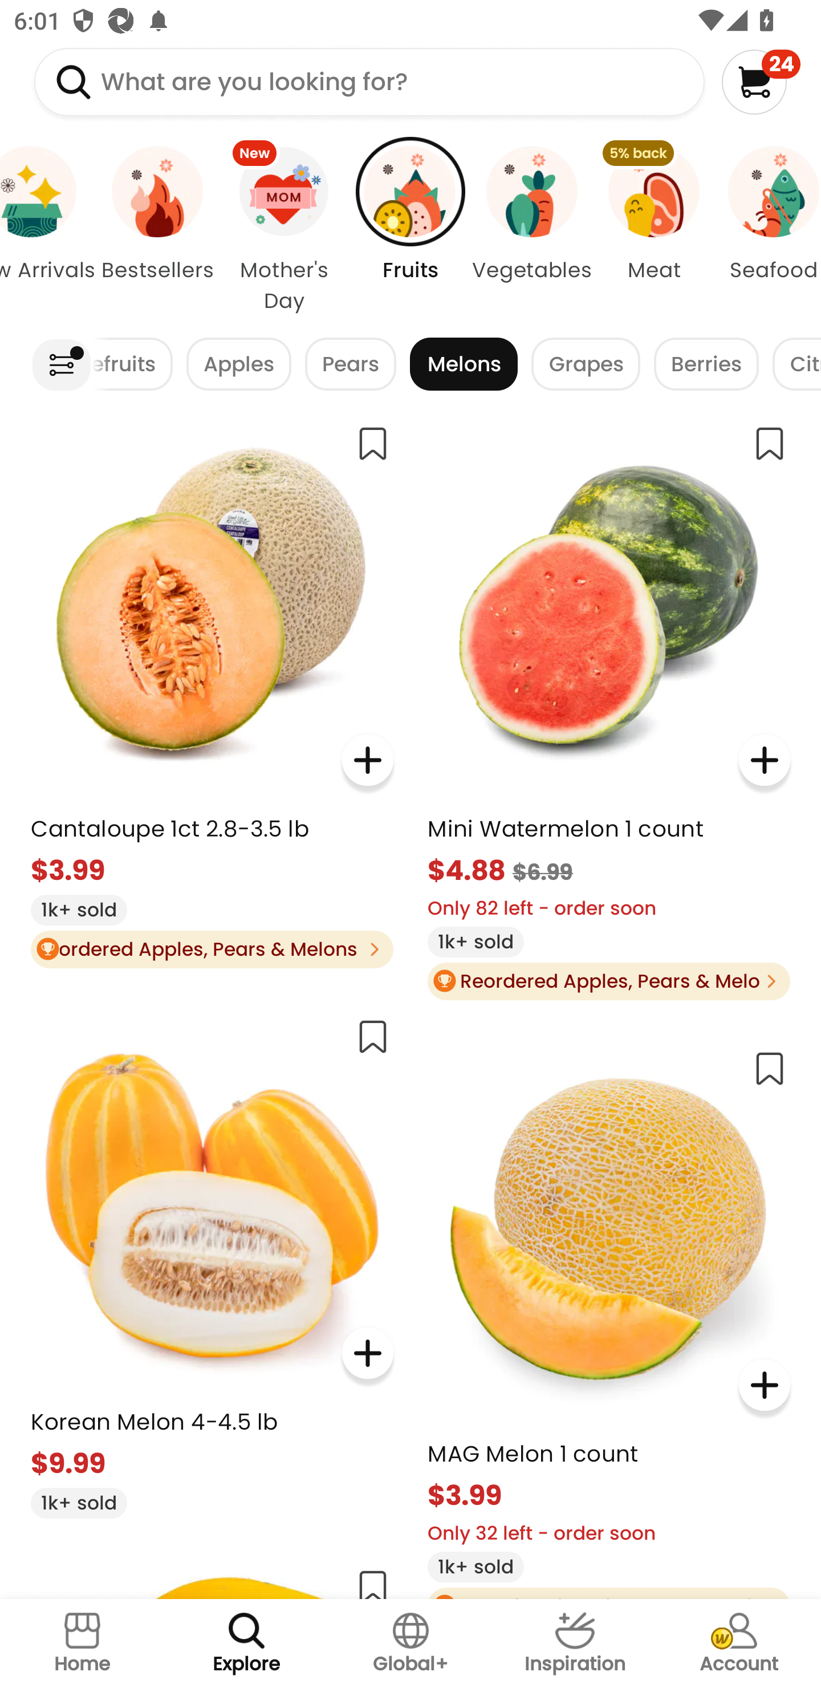 The height and width of the screenshot is (1688, 821). What do you see at coordinates (533, 230) in the screenshot?
I see `Vegetables` at bounding box center [533, 230].